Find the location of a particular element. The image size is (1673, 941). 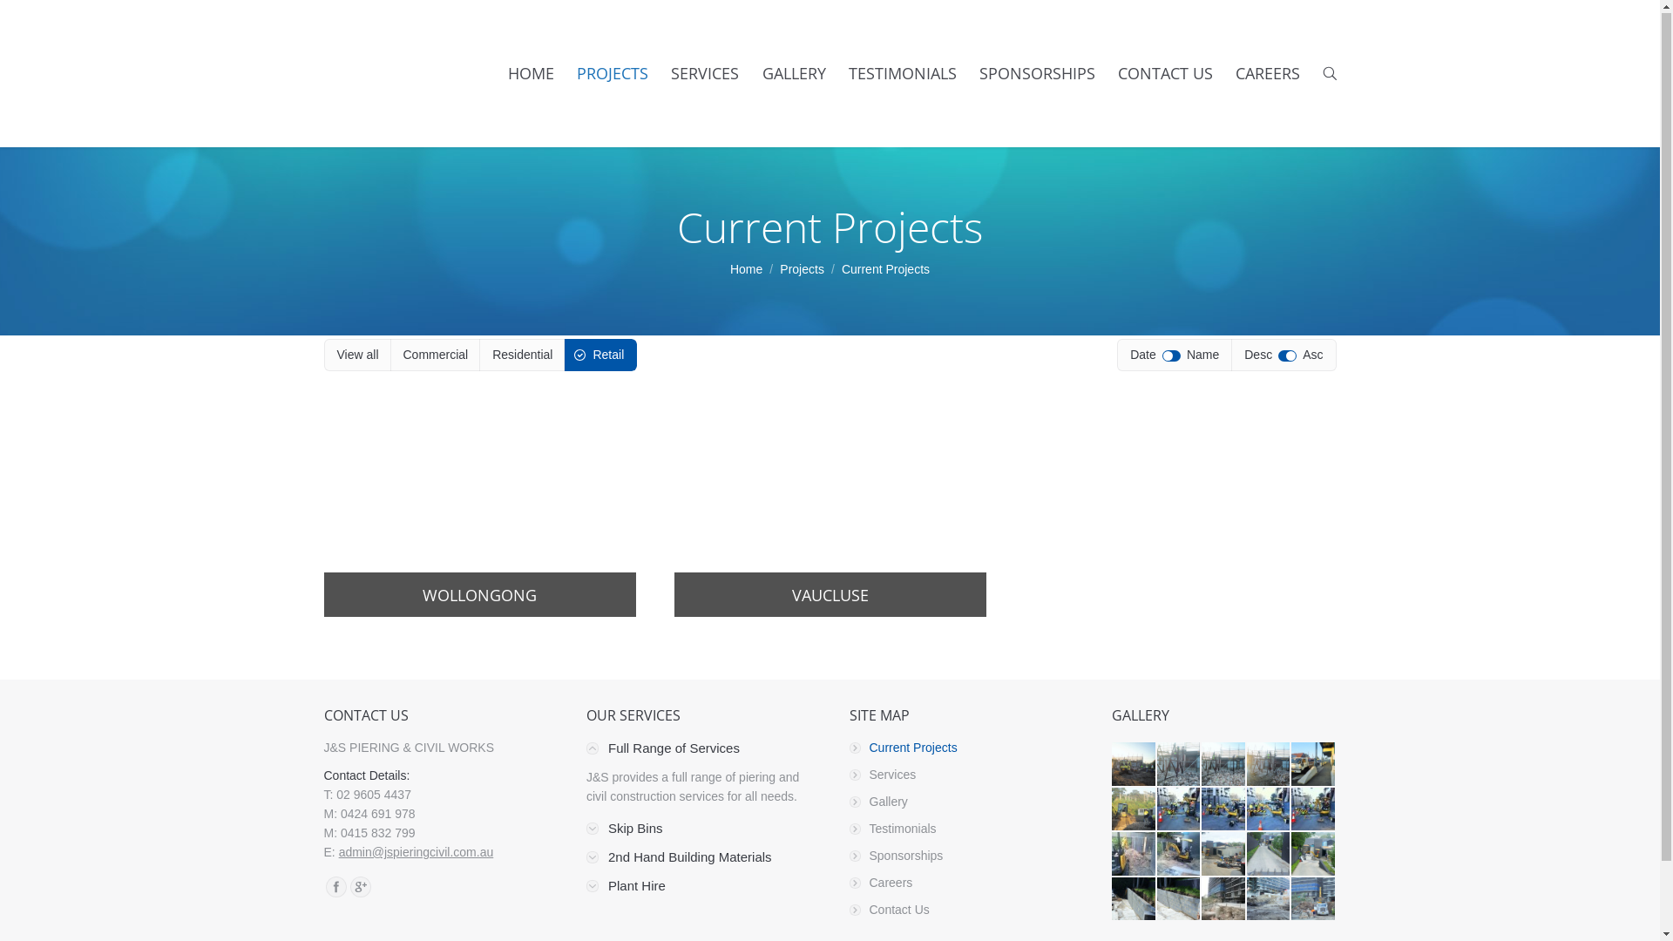

SPONSORSHIPS is located at coordinates (1037, 75).